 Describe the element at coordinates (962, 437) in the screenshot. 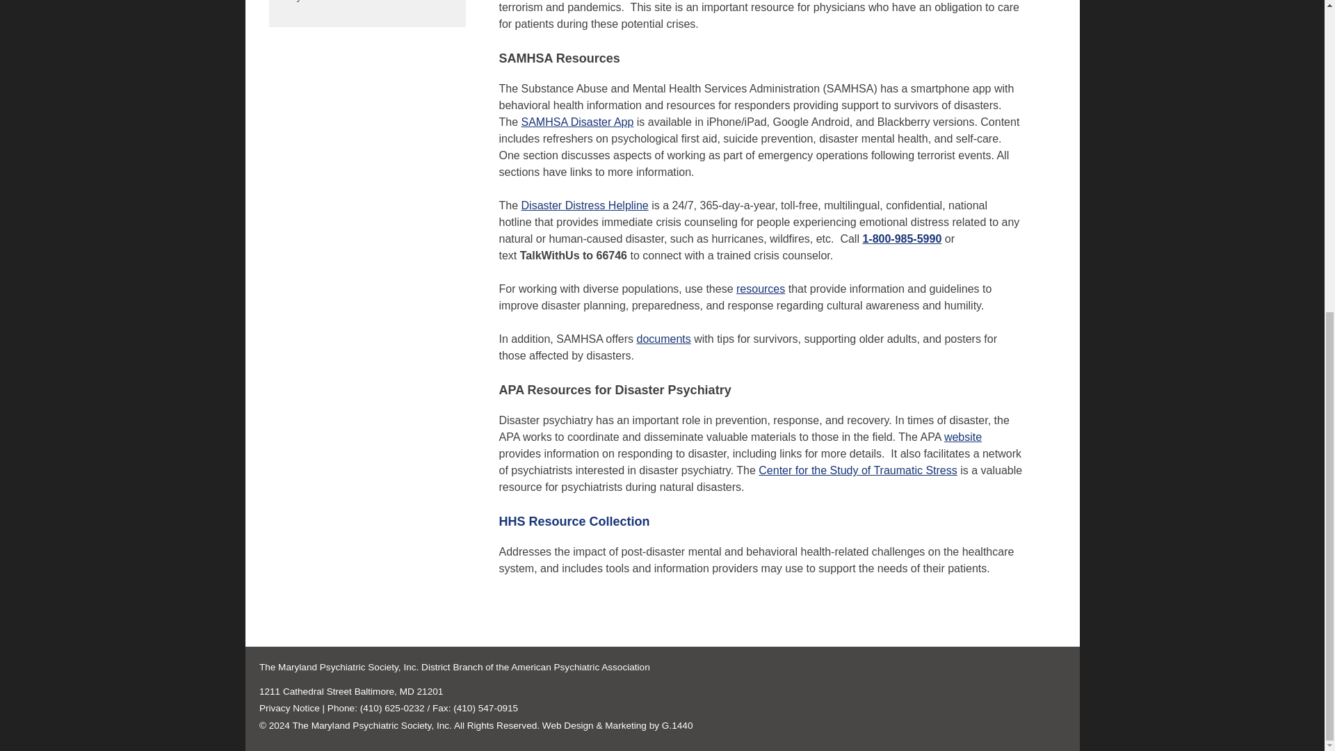

I see `website` at that location.